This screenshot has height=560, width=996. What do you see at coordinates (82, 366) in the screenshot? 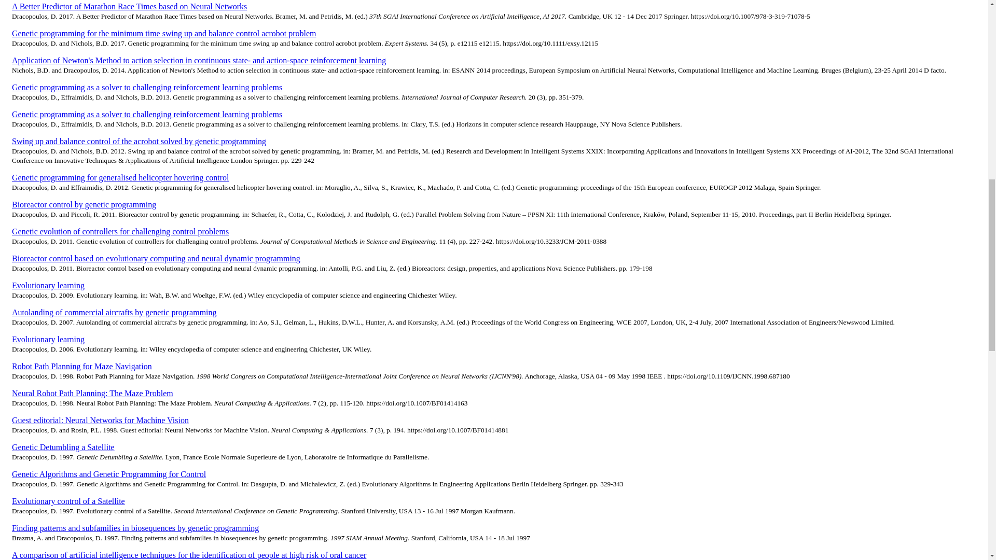
I see `Robot Path Planning for Maze Navigation` at bounding box center [82, 366].